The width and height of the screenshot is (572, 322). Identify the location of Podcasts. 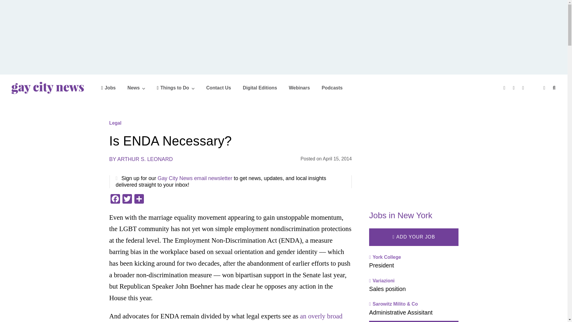
(332, 88).